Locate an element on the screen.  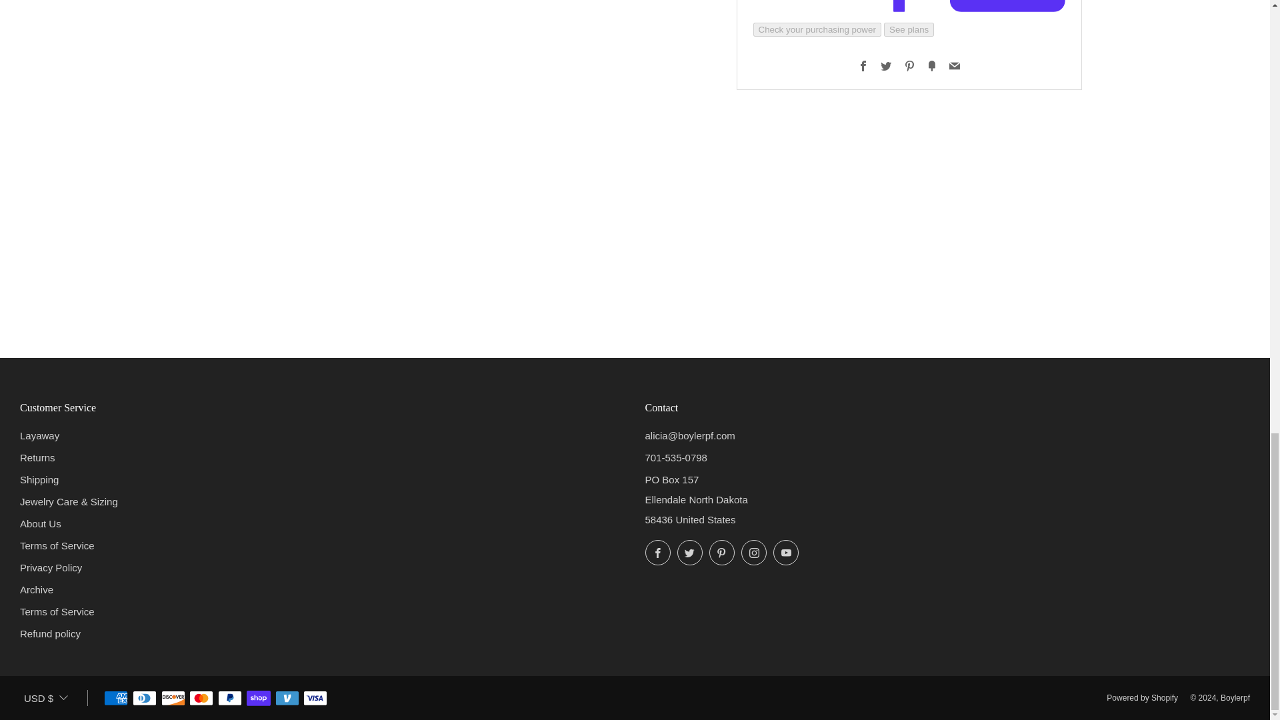
Venmo is located at coordinates (287, 699).